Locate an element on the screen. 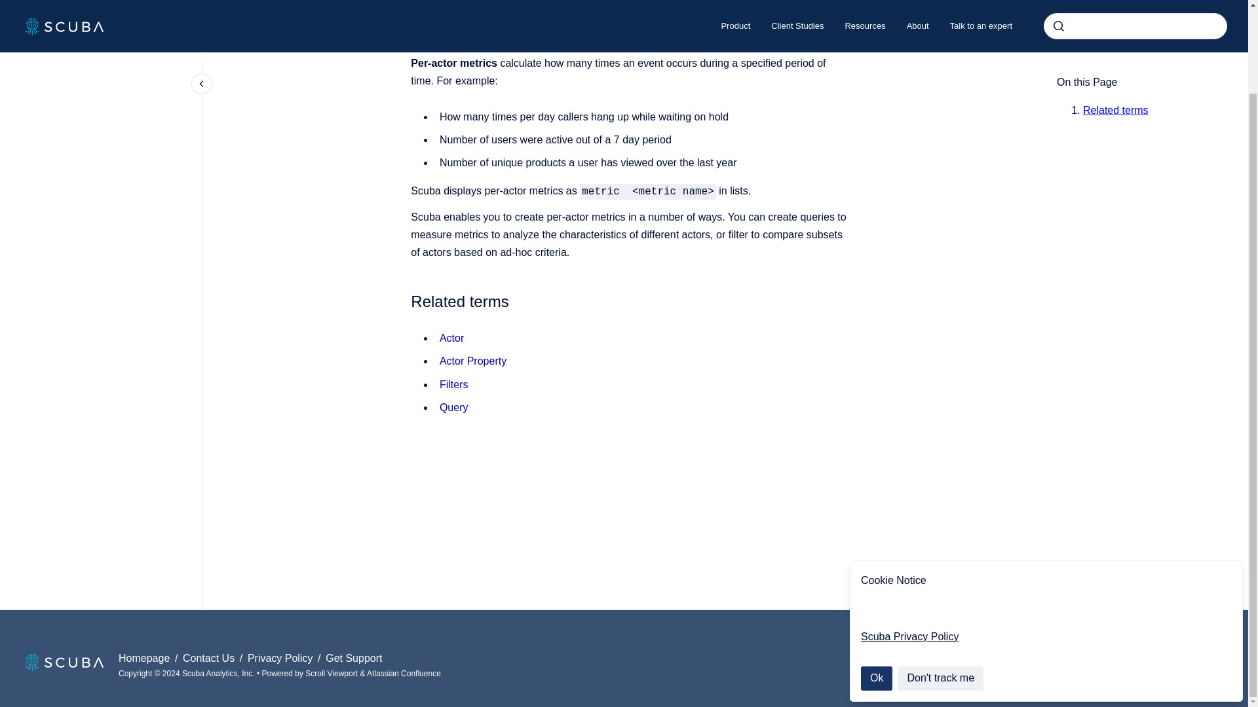  Atlassian Confluence is located at coordinates (404, 673).